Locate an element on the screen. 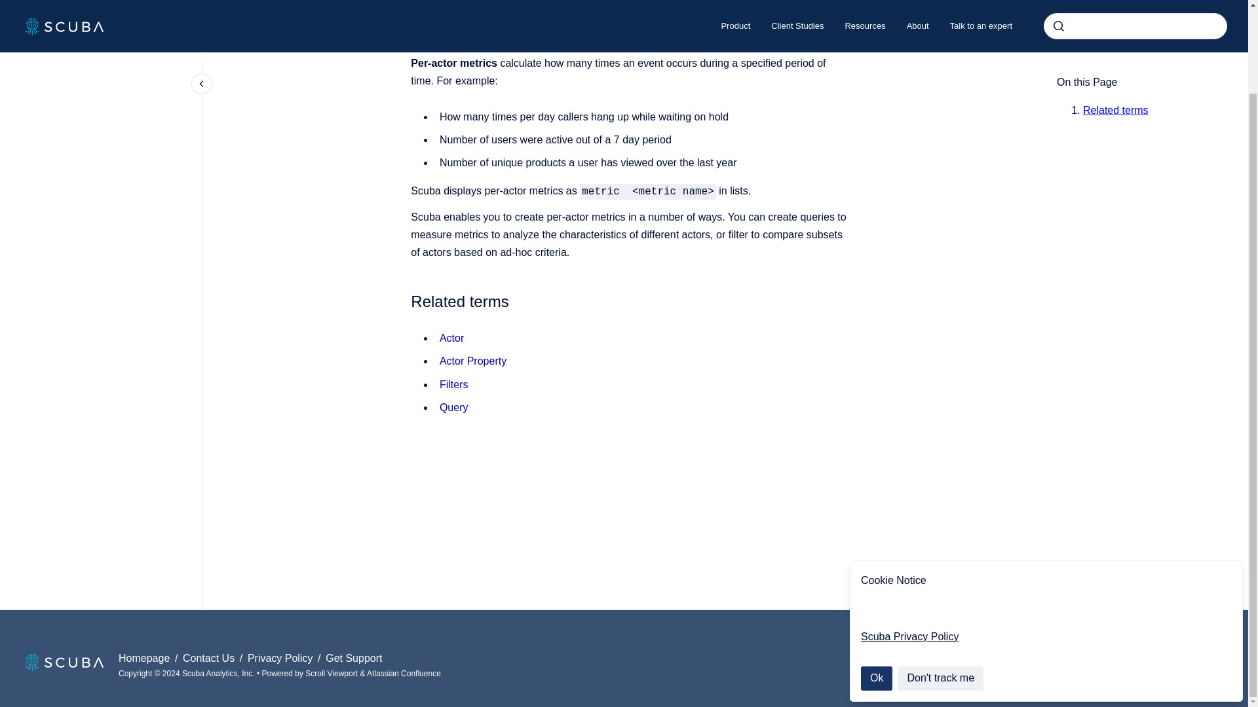  Atlassian Confluence is located at coordinates (404, 673).